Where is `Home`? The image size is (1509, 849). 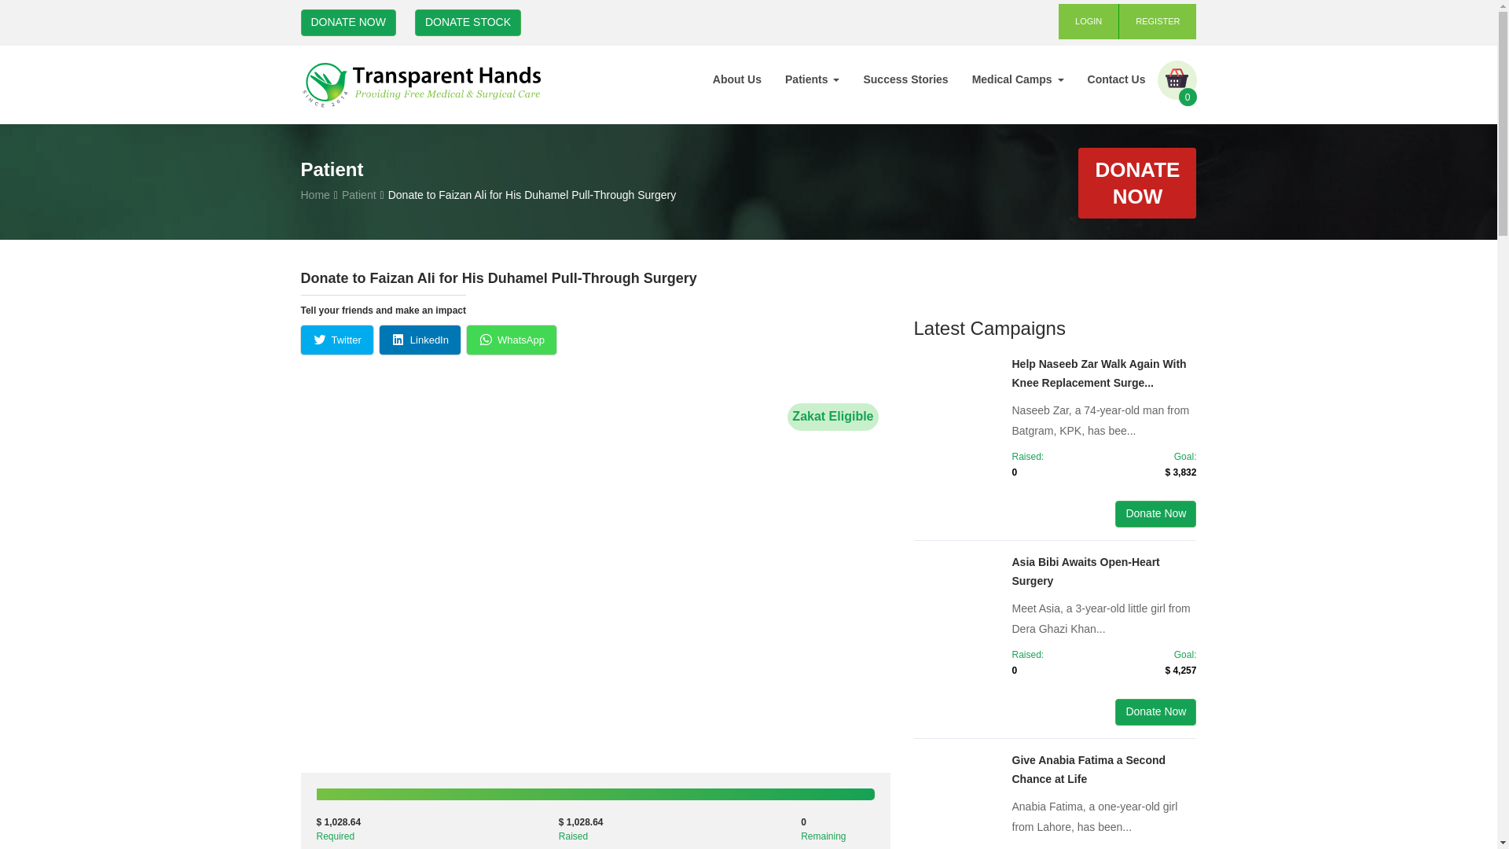
Home is located at coordinates (314, 194).